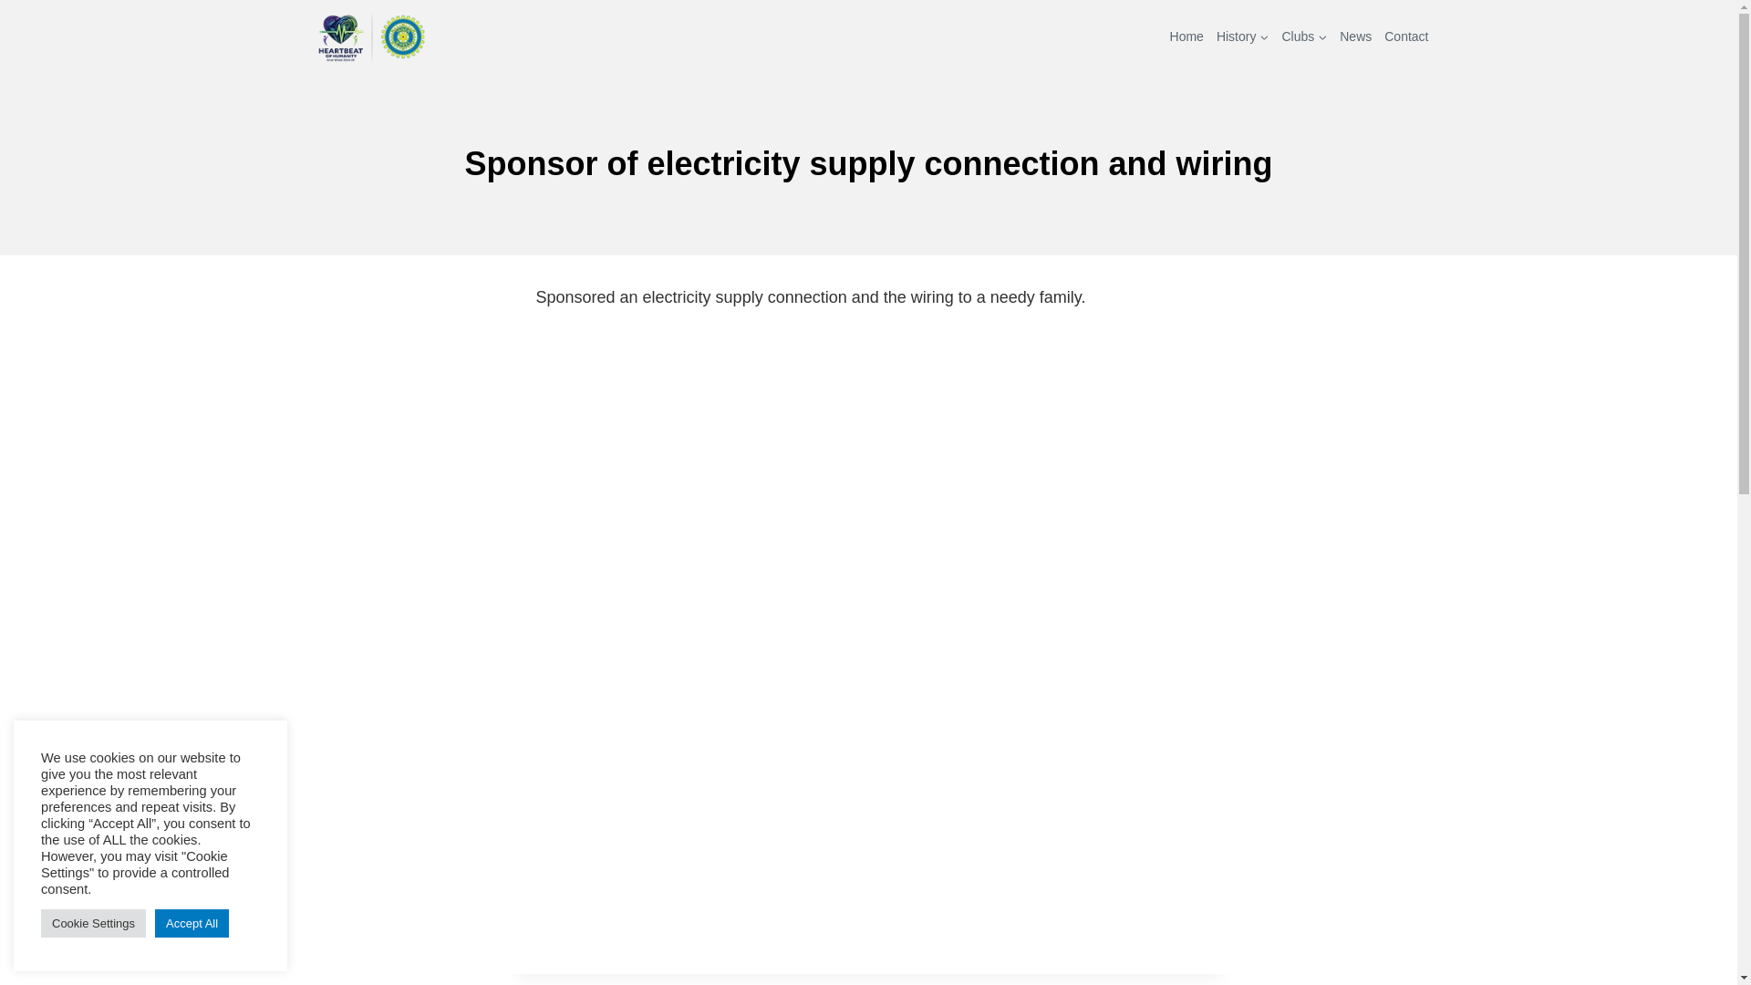 The height and width of the screenshot is (985, 1751). Describe the element at coordinates (1242, 36) in the screenshot. I see `History` at that location.